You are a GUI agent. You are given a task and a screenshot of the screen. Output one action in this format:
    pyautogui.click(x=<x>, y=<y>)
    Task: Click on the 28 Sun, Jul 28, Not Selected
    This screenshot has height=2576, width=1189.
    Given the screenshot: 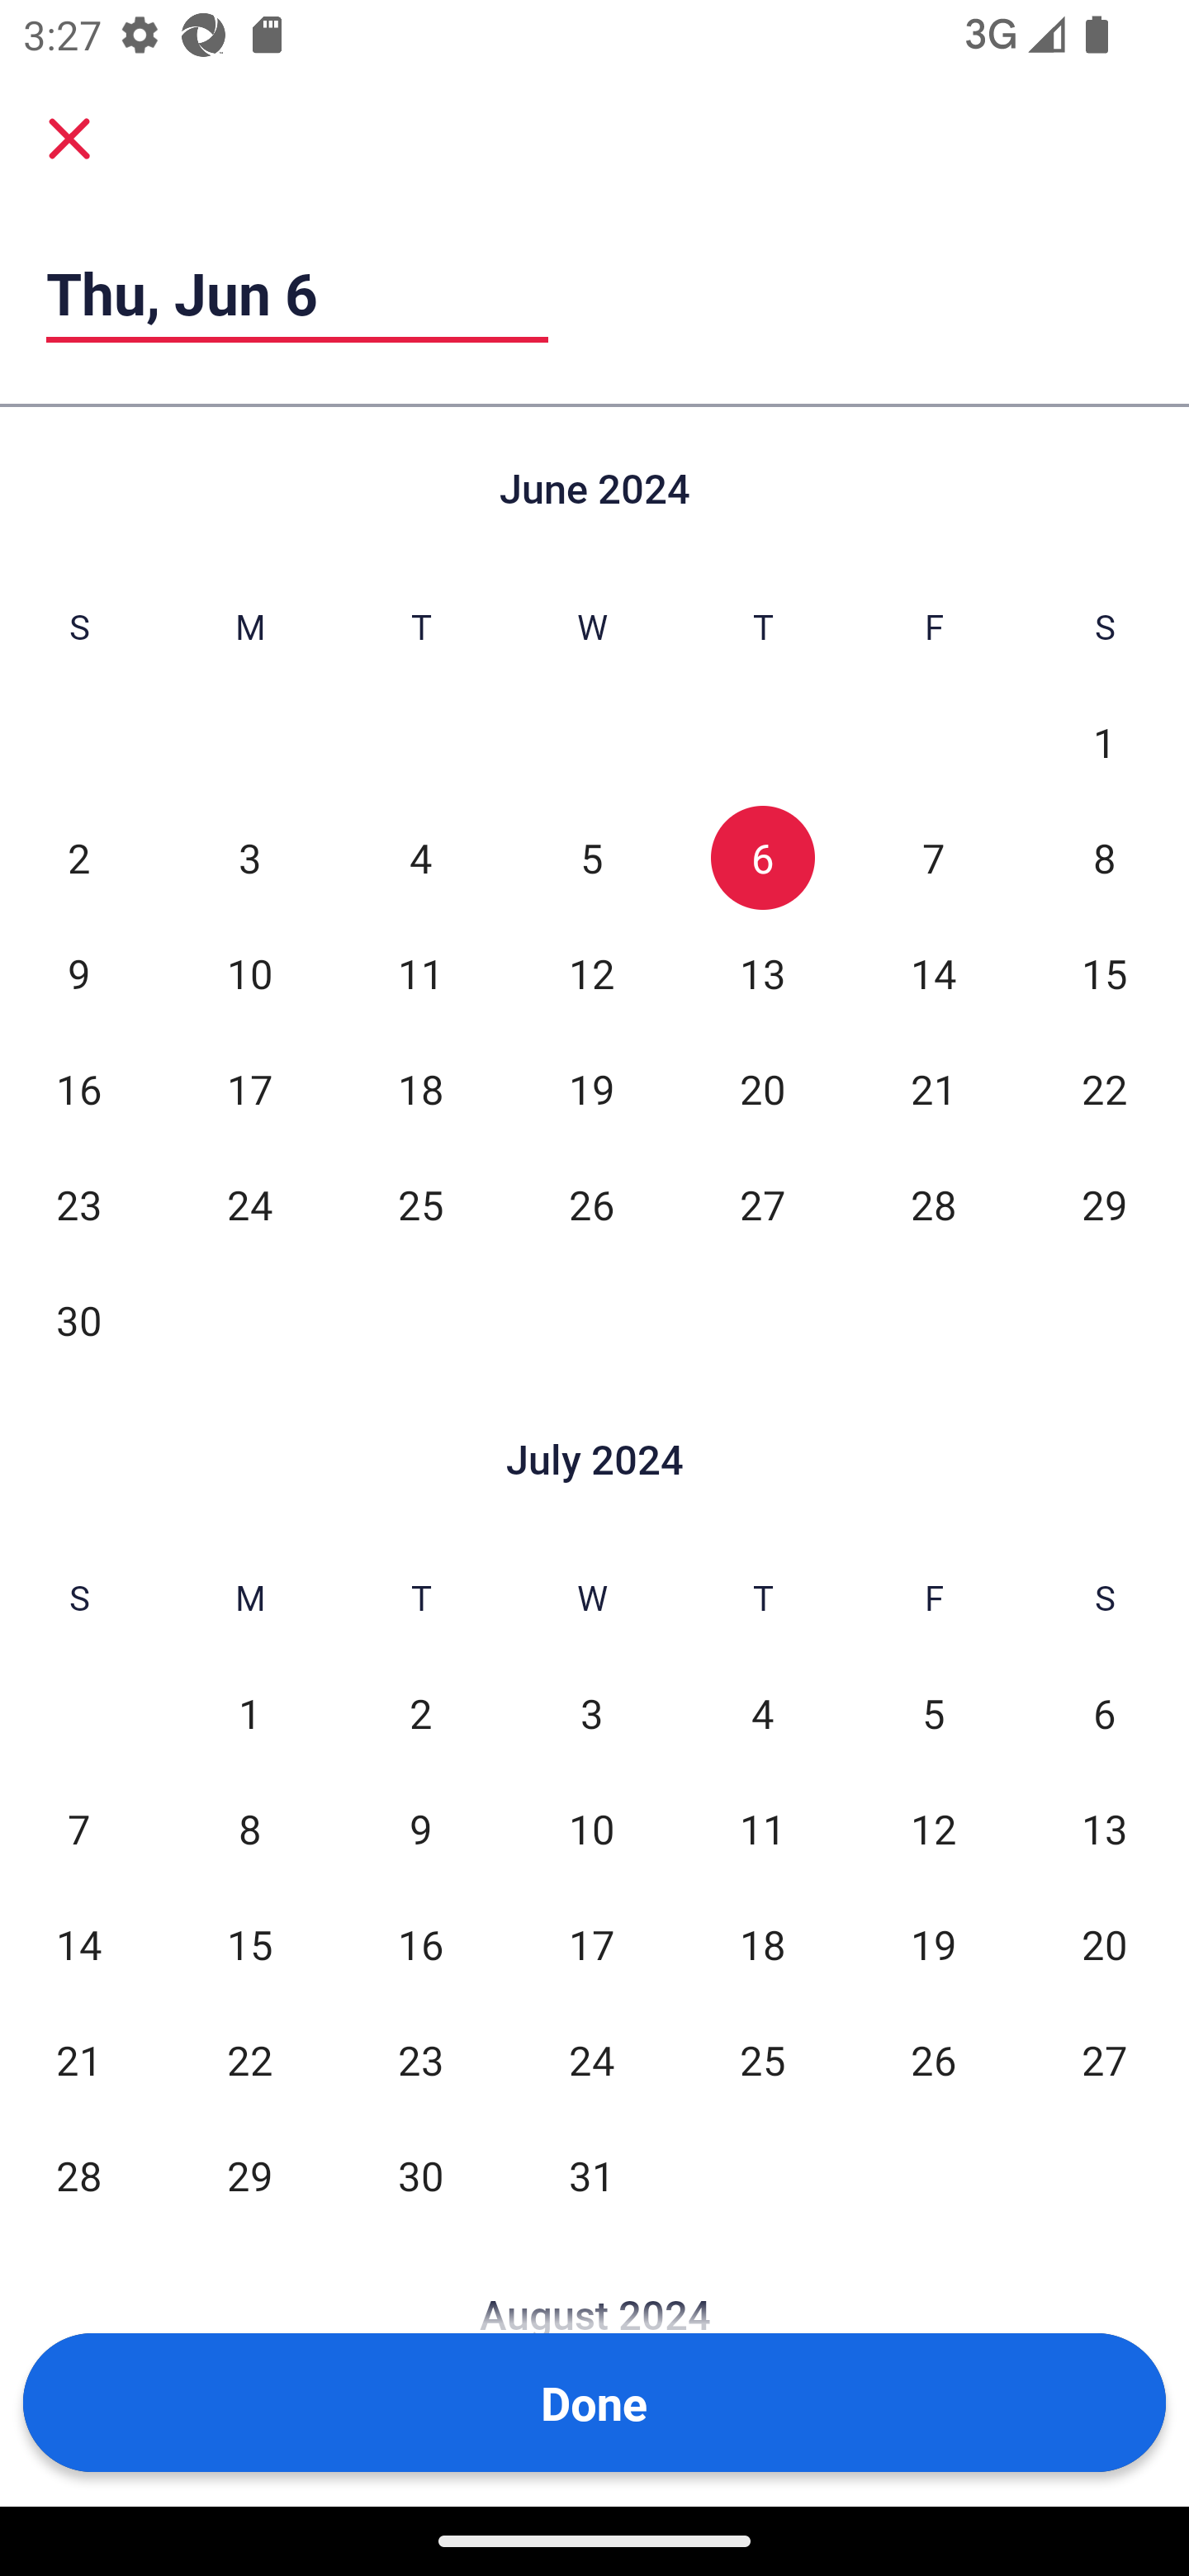 What is the action you would take?
    pyautogui.click(x=78, y=2175)
    